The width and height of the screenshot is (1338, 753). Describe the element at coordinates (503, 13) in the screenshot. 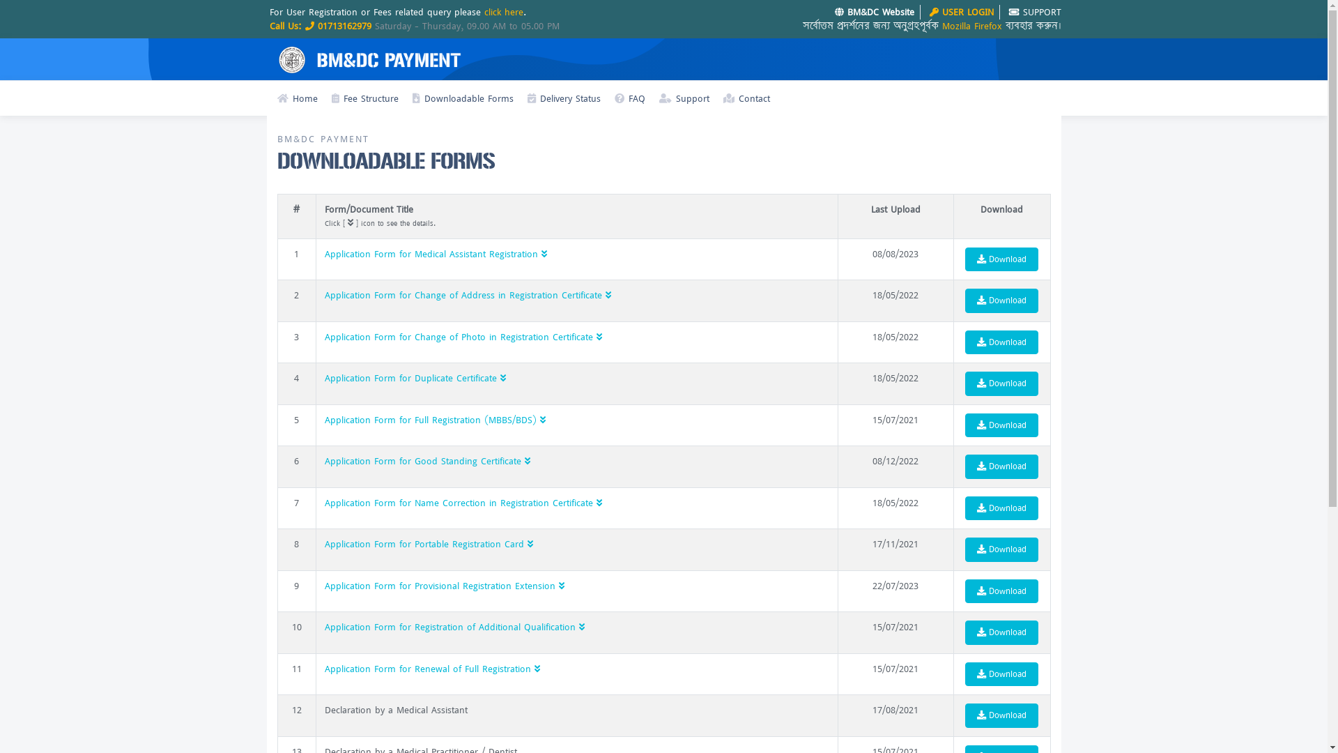

I see `click here` at that location.